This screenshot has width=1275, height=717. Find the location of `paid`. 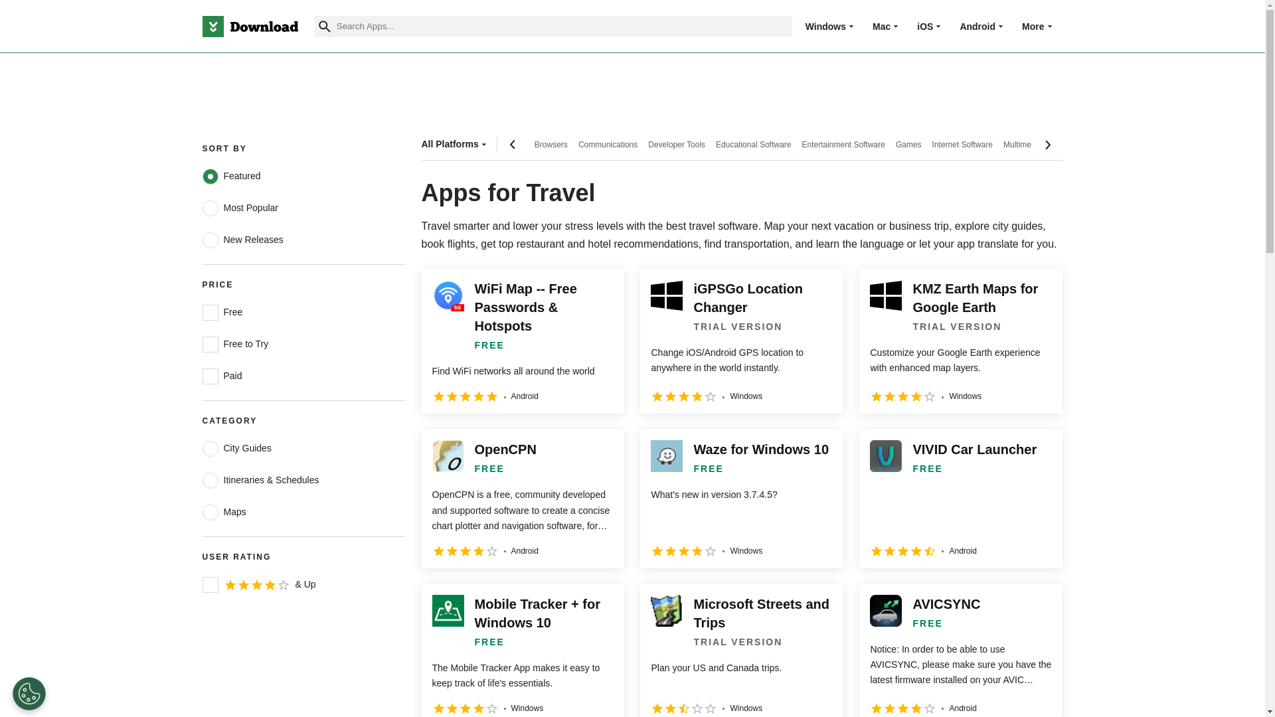

paid is located at coordinates (210, 376).